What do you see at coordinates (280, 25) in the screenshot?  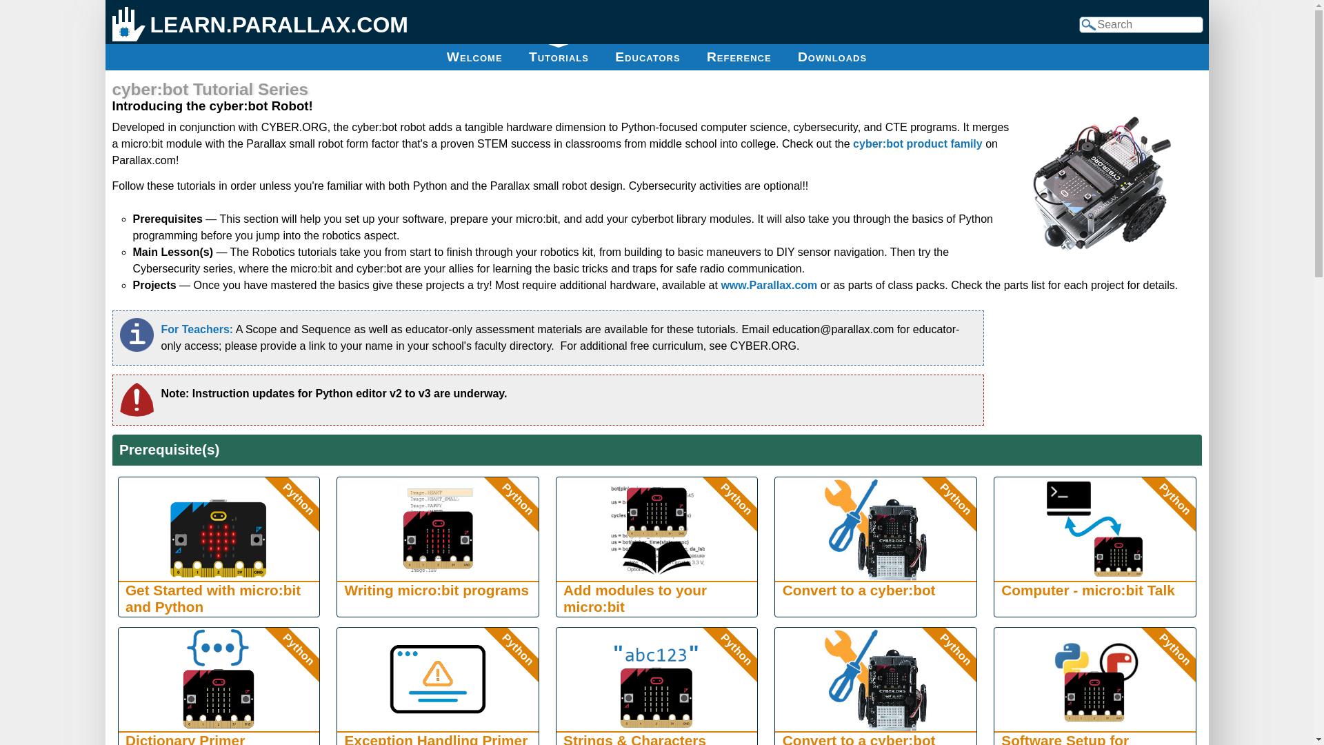 I see `LEARN.PARALLAX.COM` at bounding box center [280, 25].